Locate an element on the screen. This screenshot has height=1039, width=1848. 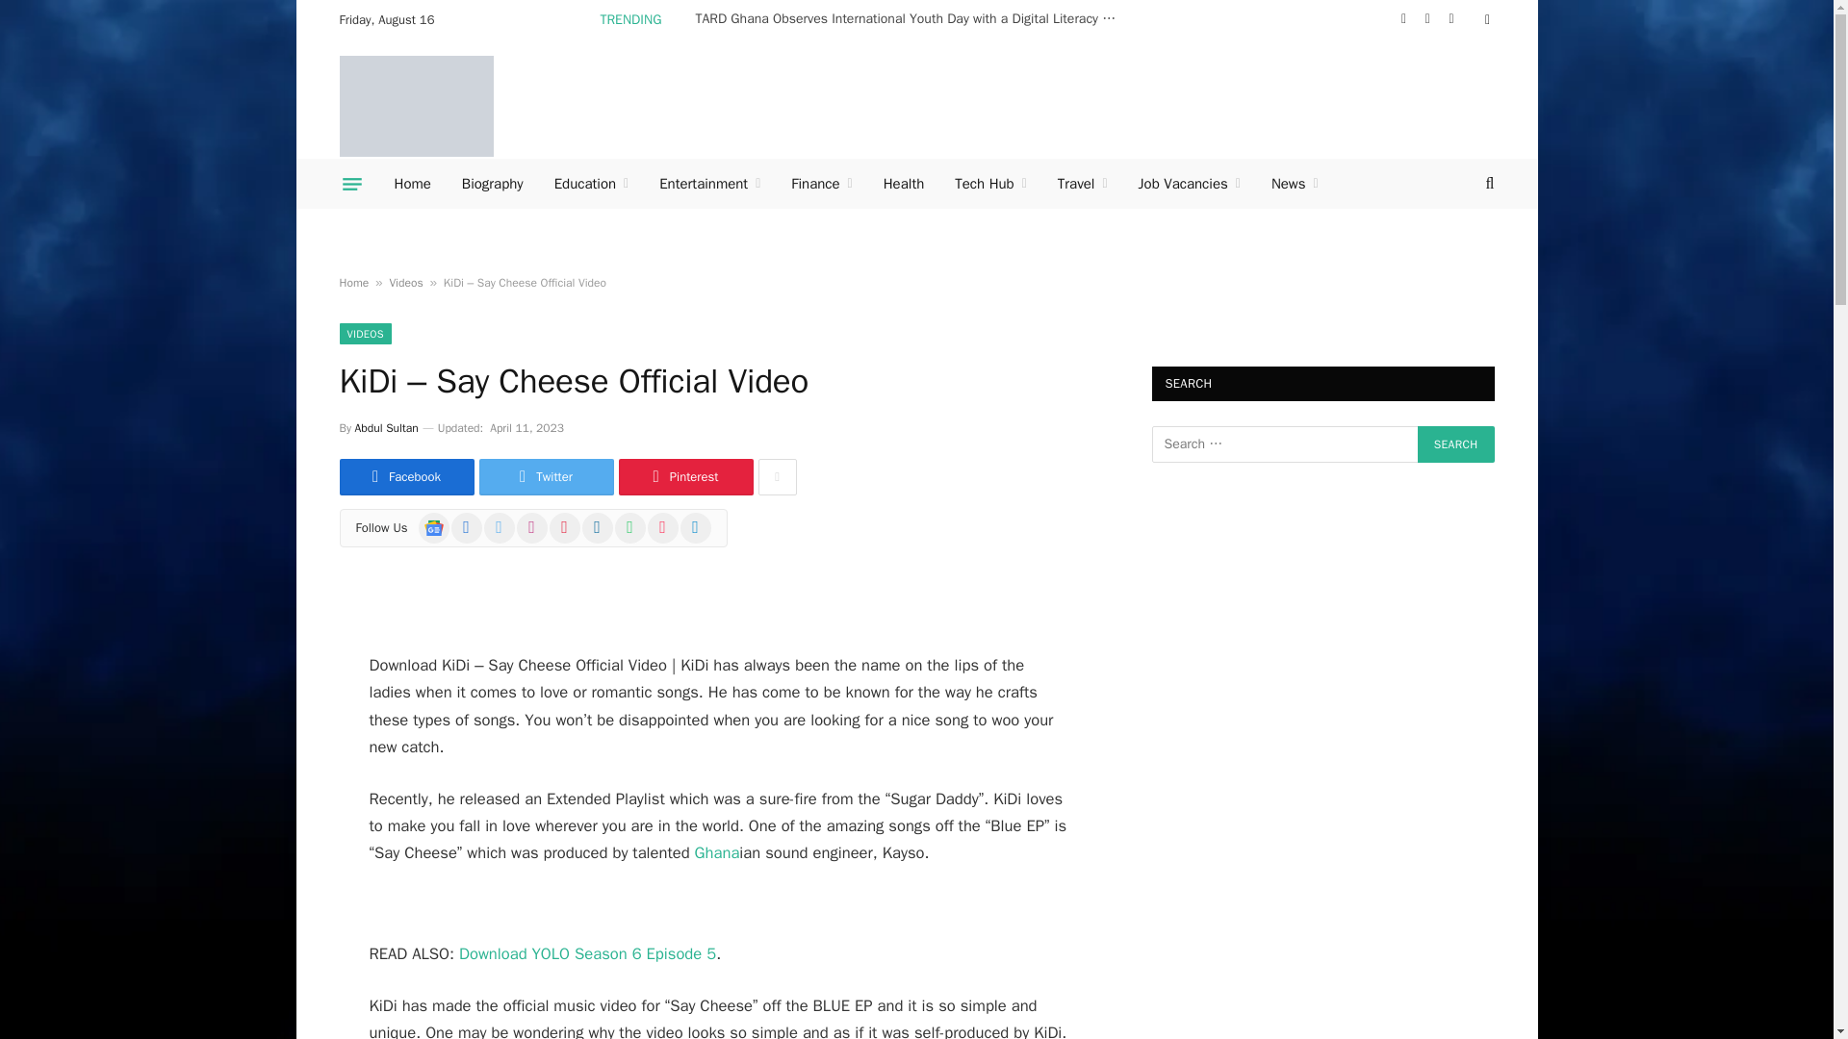
Search is located at coordinates (1455, 443).